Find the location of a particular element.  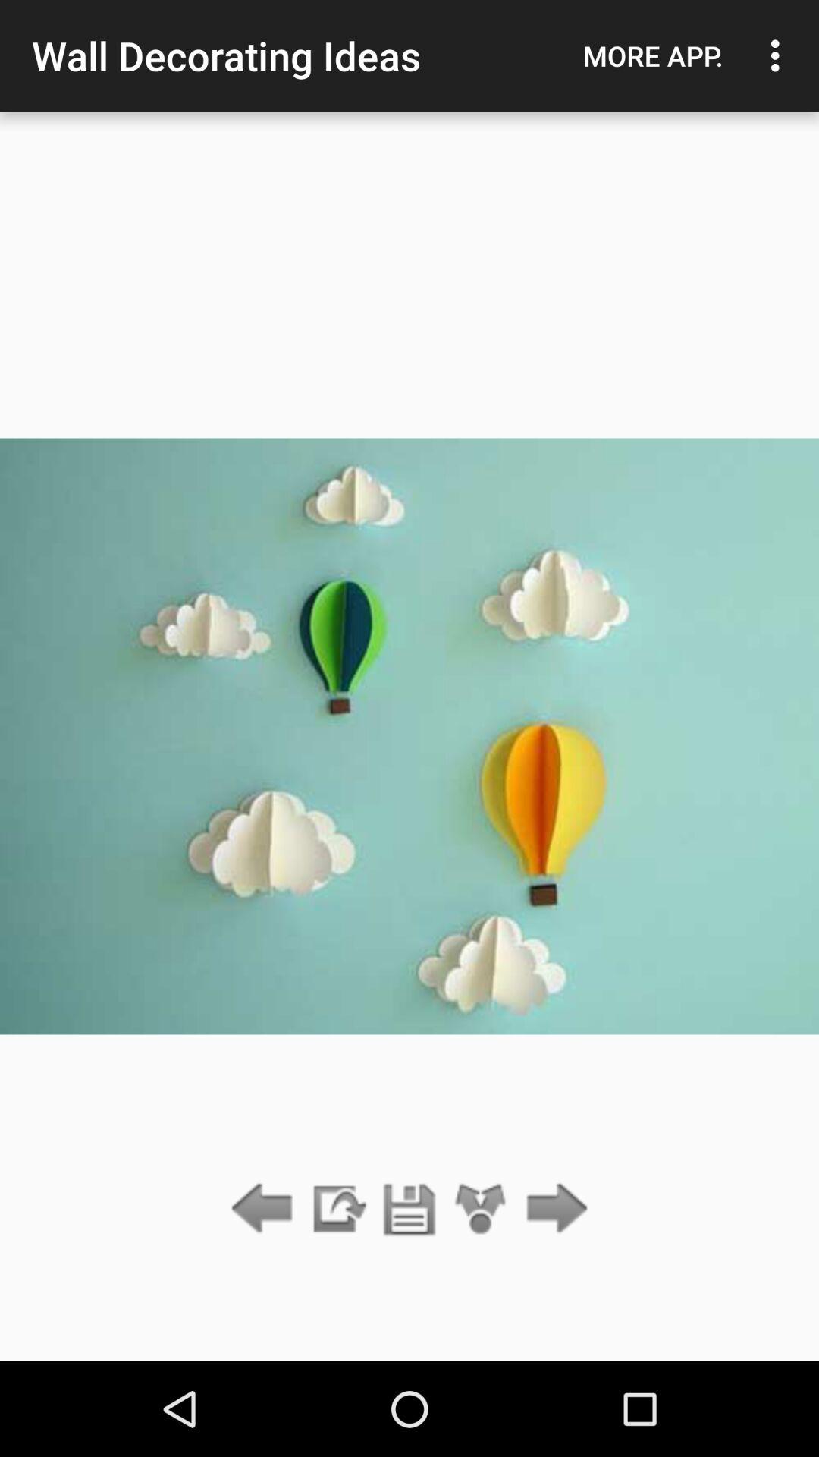

jump to more app. item is located at coordinates (653, 55).